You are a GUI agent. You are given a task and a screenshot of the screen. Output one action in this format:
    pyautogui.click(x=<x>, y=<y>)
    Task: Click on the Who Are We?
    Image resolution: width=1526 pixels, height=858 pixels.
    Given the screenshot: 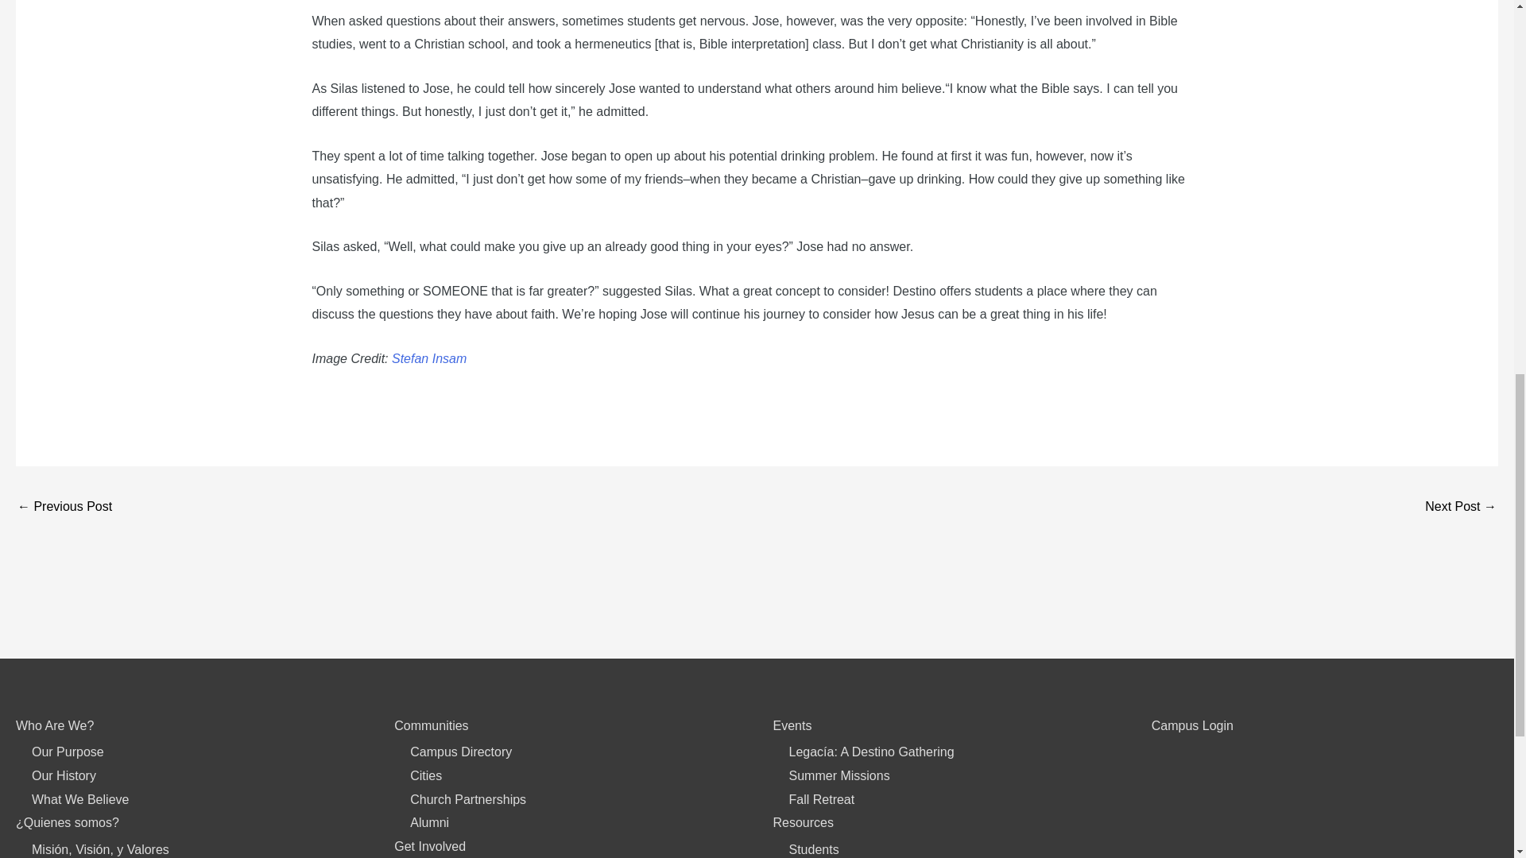 What is the action you would take?
    pyautogui.click(x=54, y=726)
    